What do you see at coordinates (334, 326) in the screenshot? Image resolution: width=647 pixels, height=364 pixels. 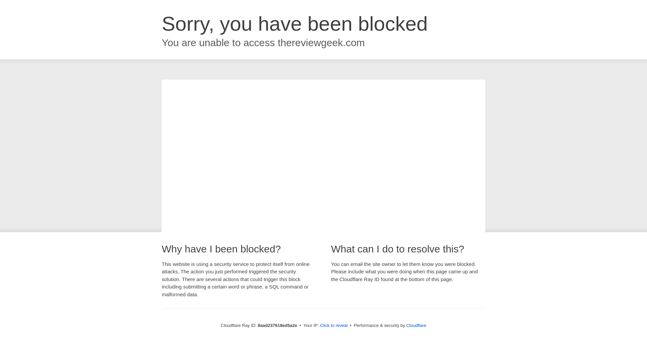 I see `Click to reveal` at bounding box center [334, 326].